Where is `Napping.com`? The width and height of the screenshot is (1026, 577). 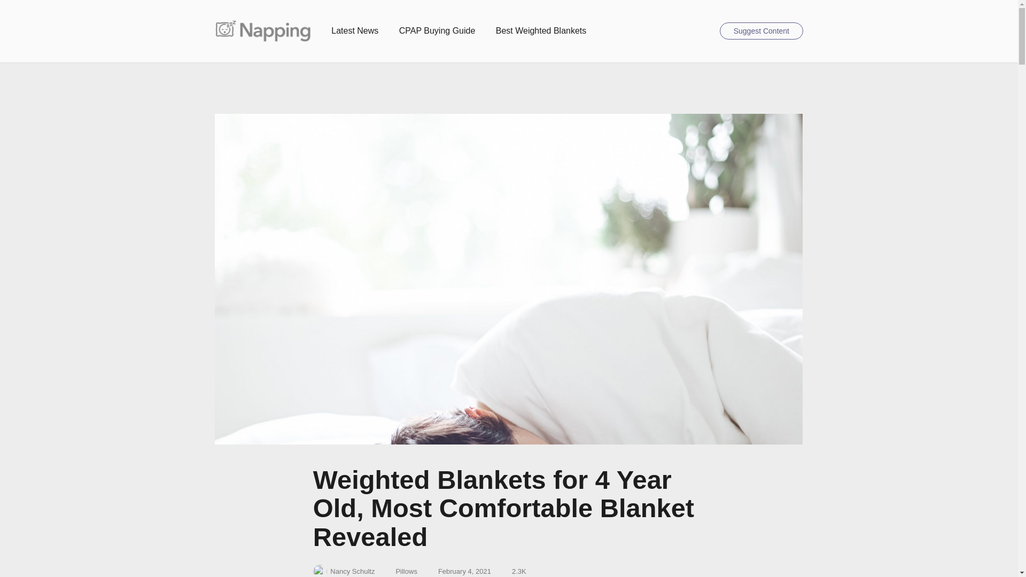
Napping.com is located at coordinates (262, 30).